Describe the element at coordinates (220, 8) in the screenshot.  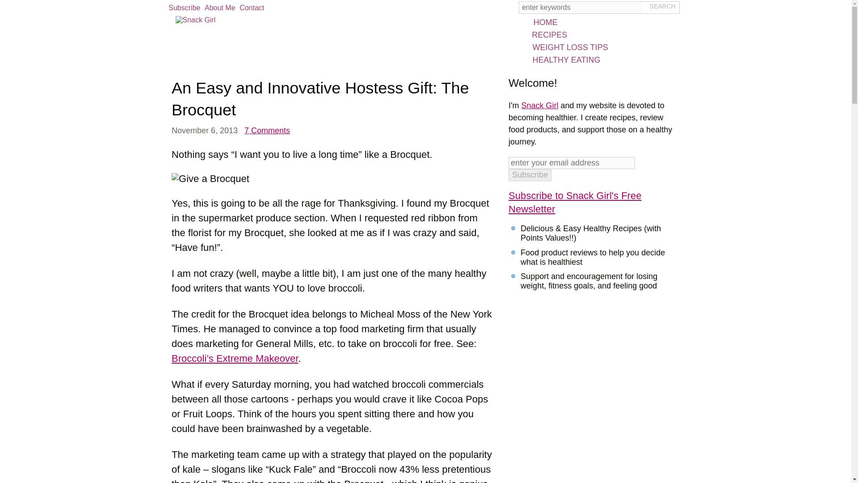
I see `About Me` at that location.